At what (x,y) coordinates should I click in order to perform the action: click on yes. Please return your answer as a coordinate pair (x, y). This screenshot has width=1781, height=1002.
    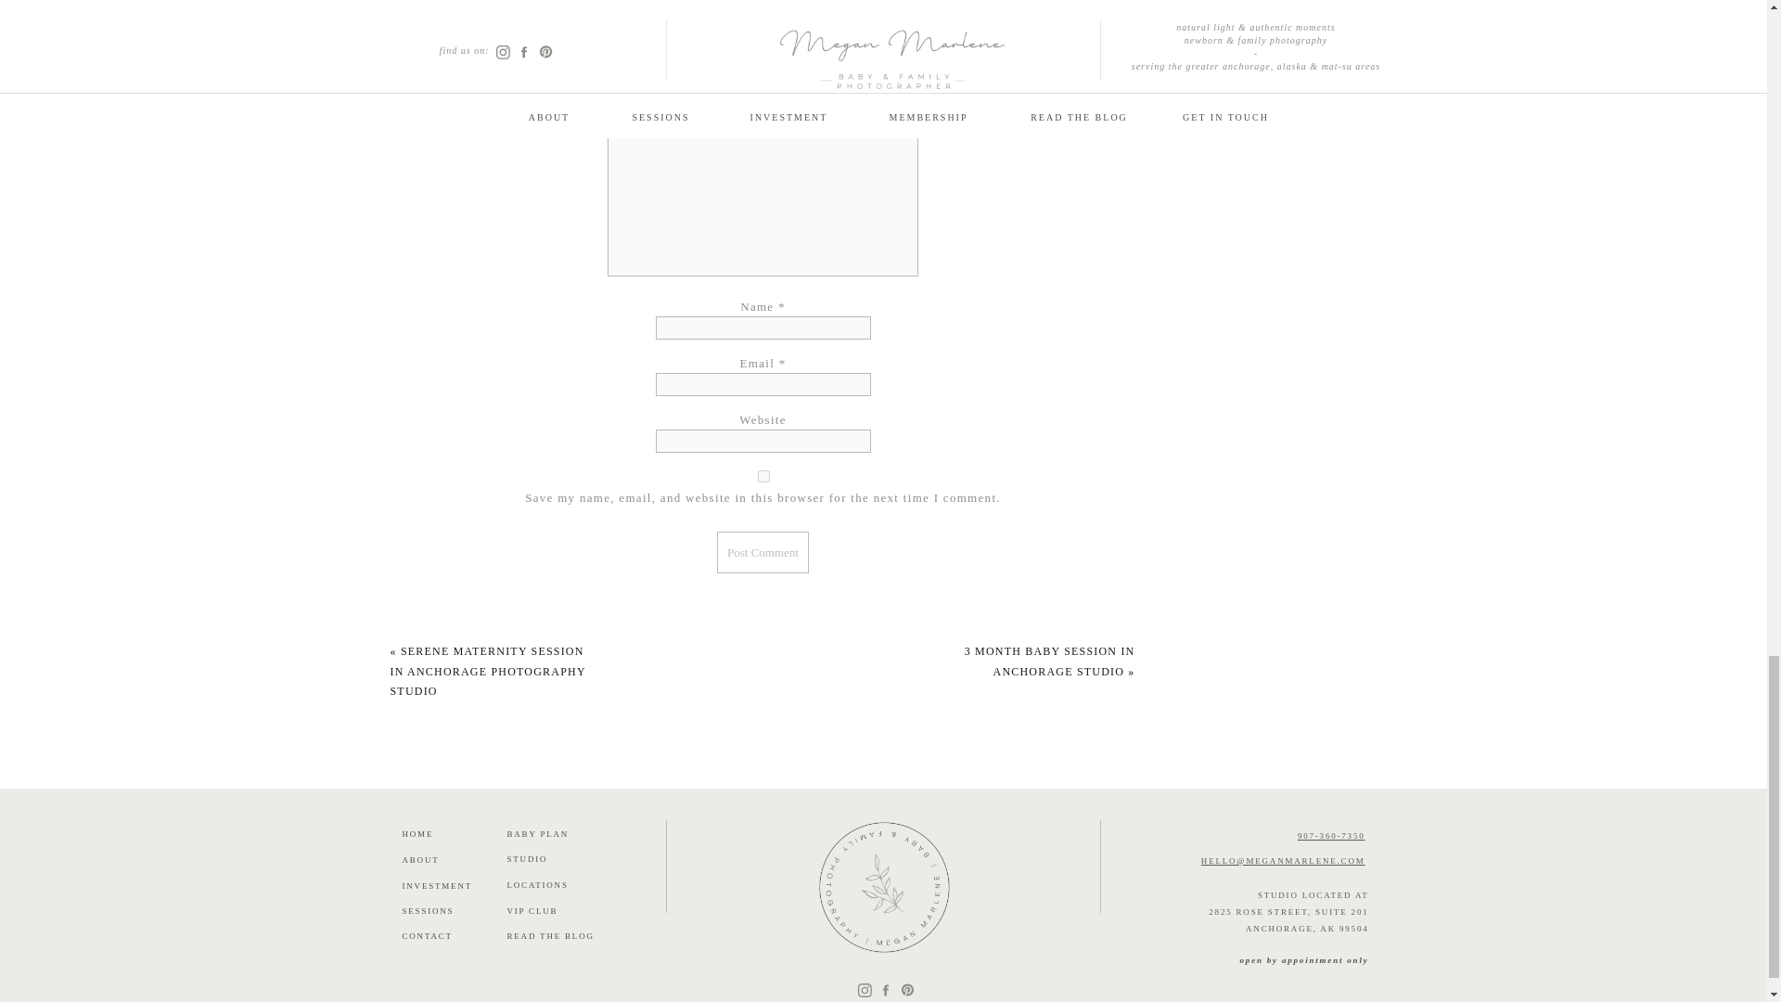
    Looking at the image, I should click on (762, 475).